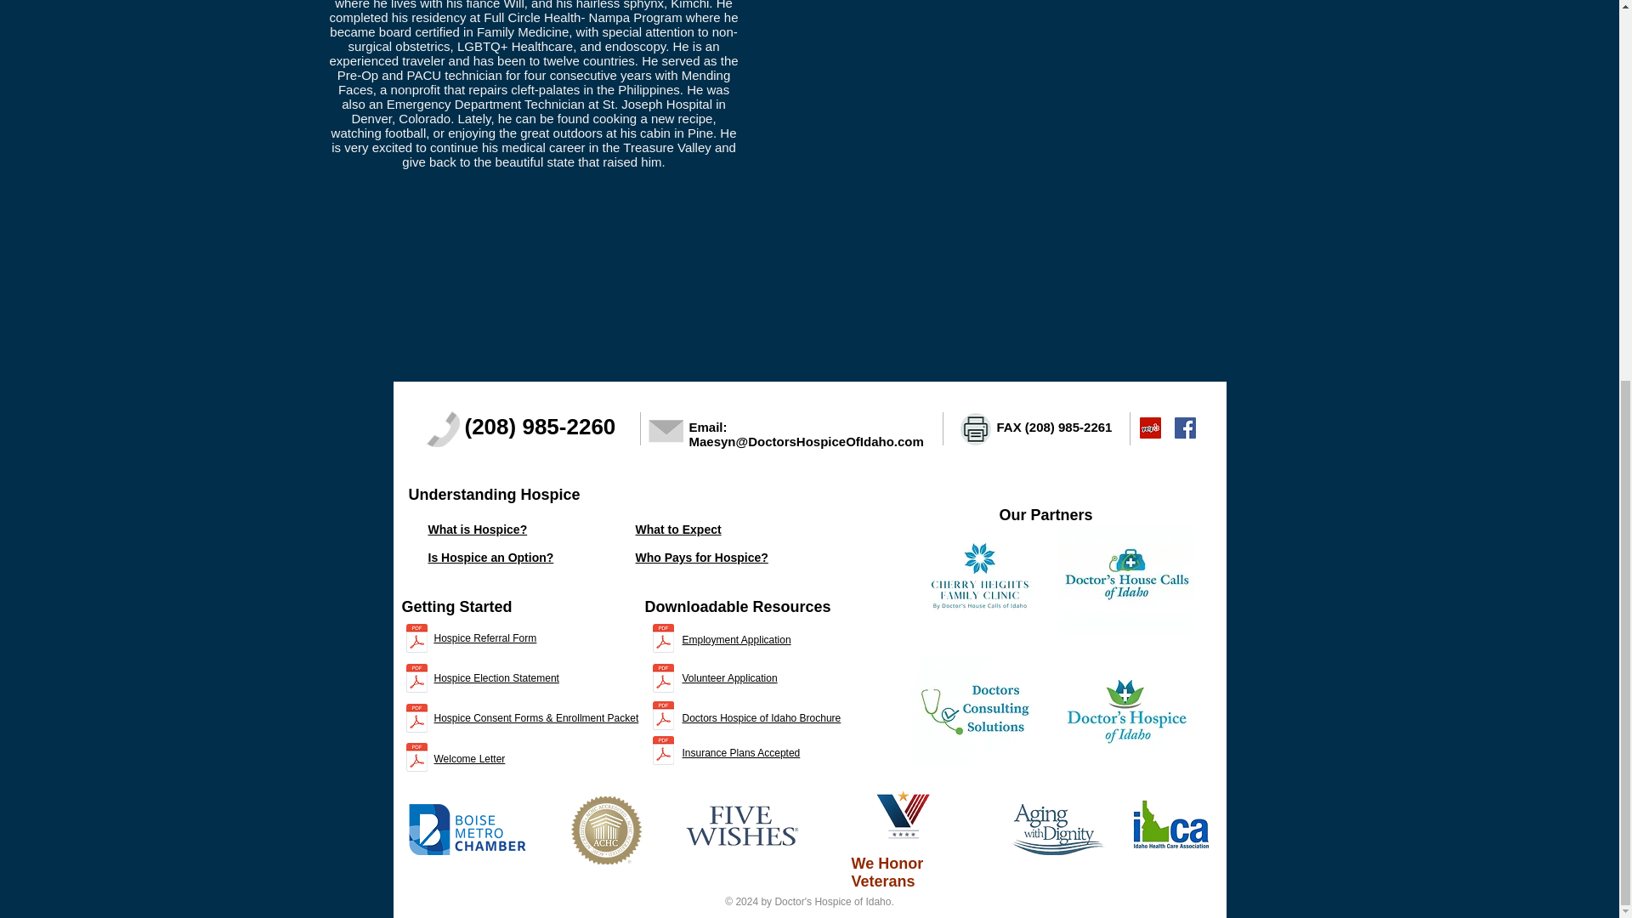  Describe the element at coordinates (761, 718) in the screenshot. I see `Doctors Hospice of Idaho Brochure` at that location.